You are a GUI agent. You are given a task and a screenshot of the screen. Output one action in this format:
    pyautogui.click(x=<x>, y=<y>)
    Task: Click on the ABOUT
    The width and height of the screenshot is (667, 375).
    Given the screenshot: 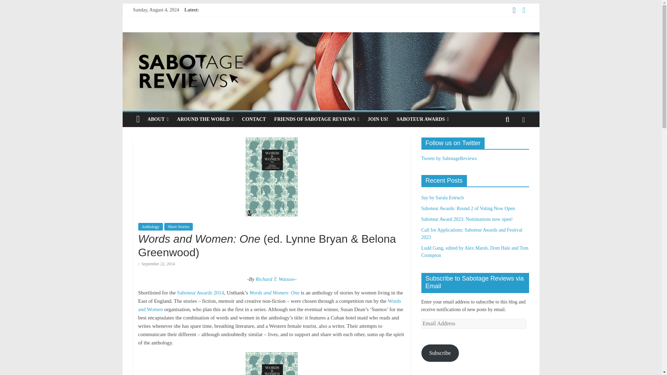 What is the action you would take?
    pyautogui.click(x=158, y=119)
    